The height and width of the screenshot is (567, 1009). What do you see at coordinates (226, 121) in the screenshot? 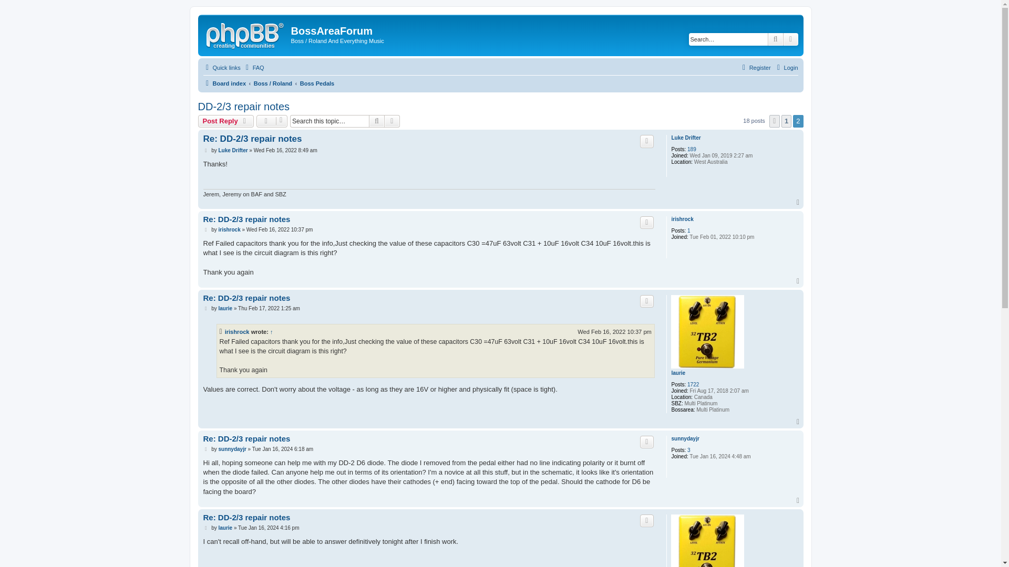
I see `Post a reply` at bounding box center [226, 121].